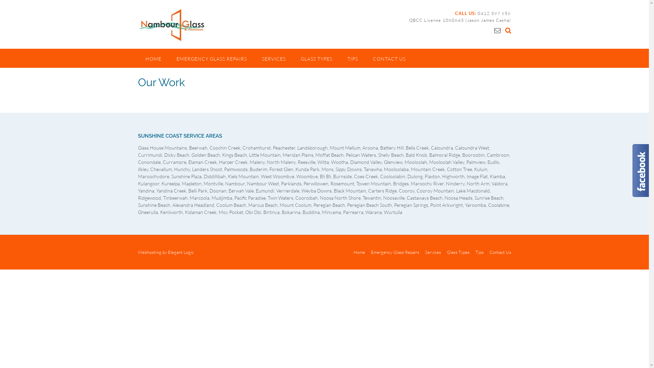 This screenshot has height=368, width=654. What do you see at coordinates (274, 58) in the screenshot?
I see `SERVICES` at bounding box center [274, 58].